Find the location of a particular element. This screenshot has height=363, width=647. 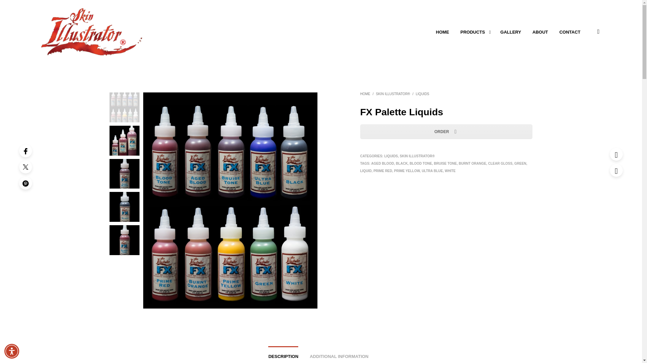

BLOOD TONE is located at coordinates (421, 163).